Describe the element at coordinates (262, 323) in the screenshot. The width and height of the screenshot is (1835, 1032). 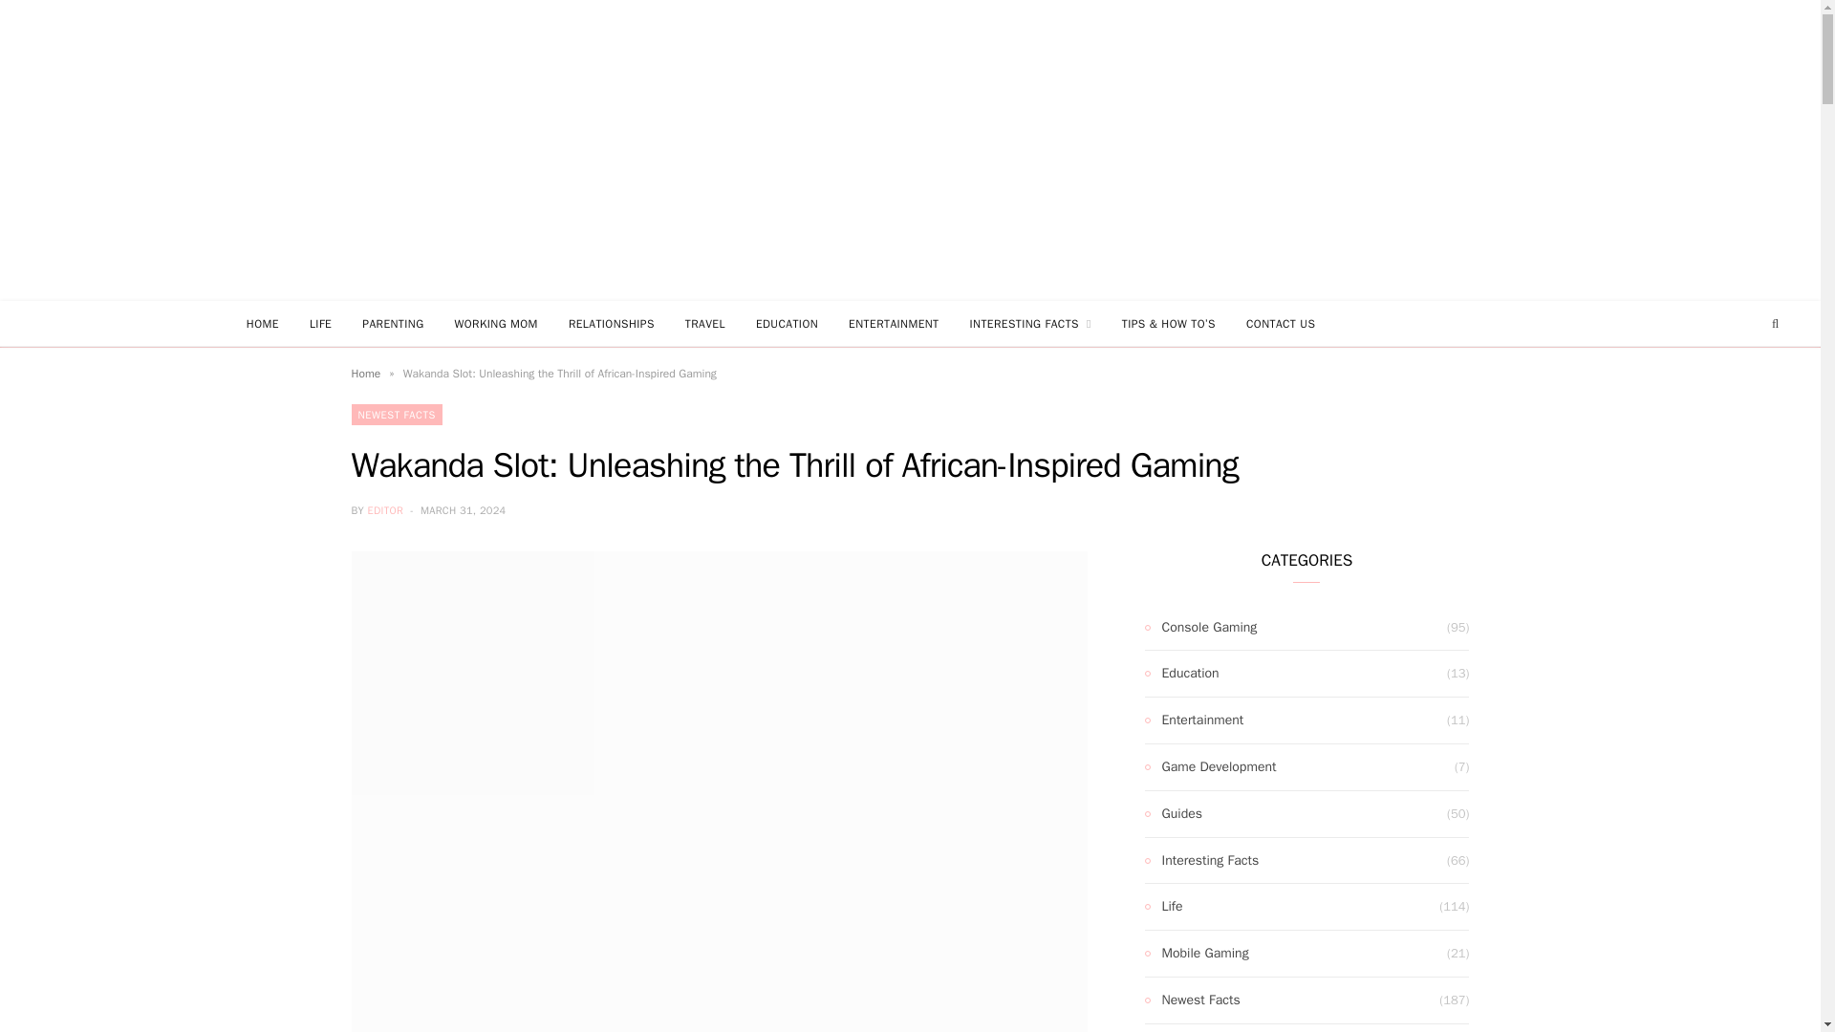
I see `HOME` at that location.